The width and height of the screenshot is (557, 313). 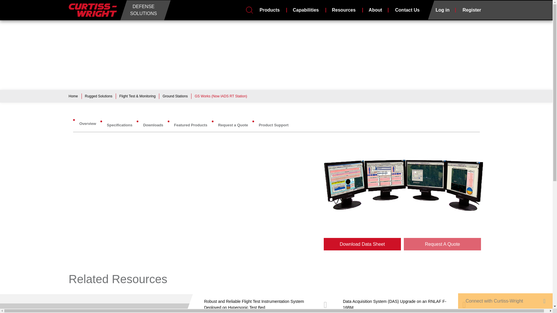 I want to click on Search, so click(x=249, y=10).